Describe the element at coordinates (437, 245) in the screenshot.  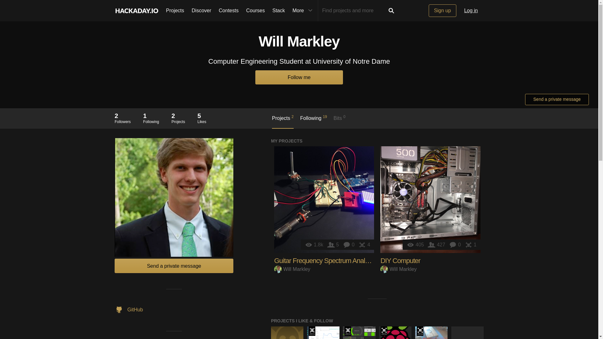
I see `Discover` at that location.